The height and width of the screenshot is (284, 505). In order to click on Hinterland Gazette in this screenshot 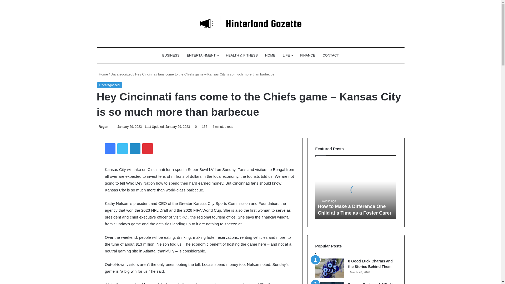, I will do `click(250, 23)`.